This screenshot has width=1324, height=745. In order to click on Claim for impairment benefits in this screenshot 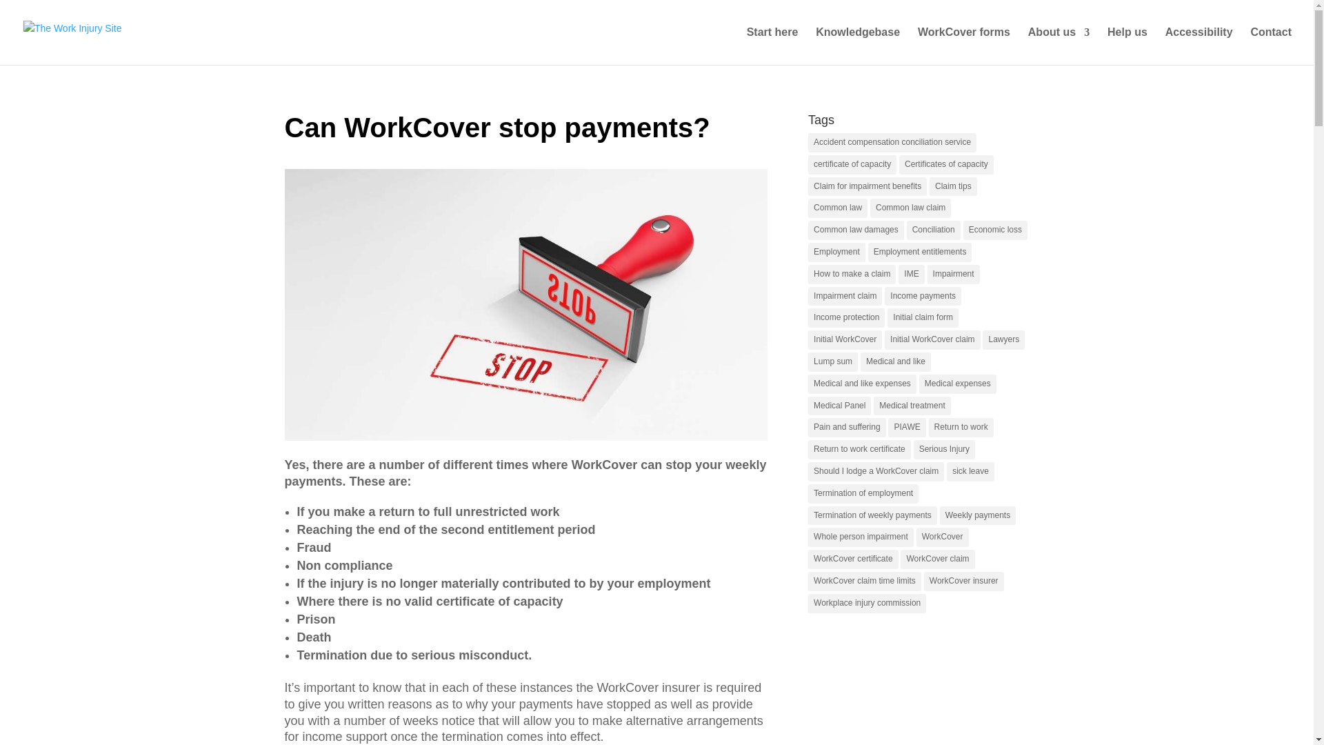, I will do `click(867, 187)`.